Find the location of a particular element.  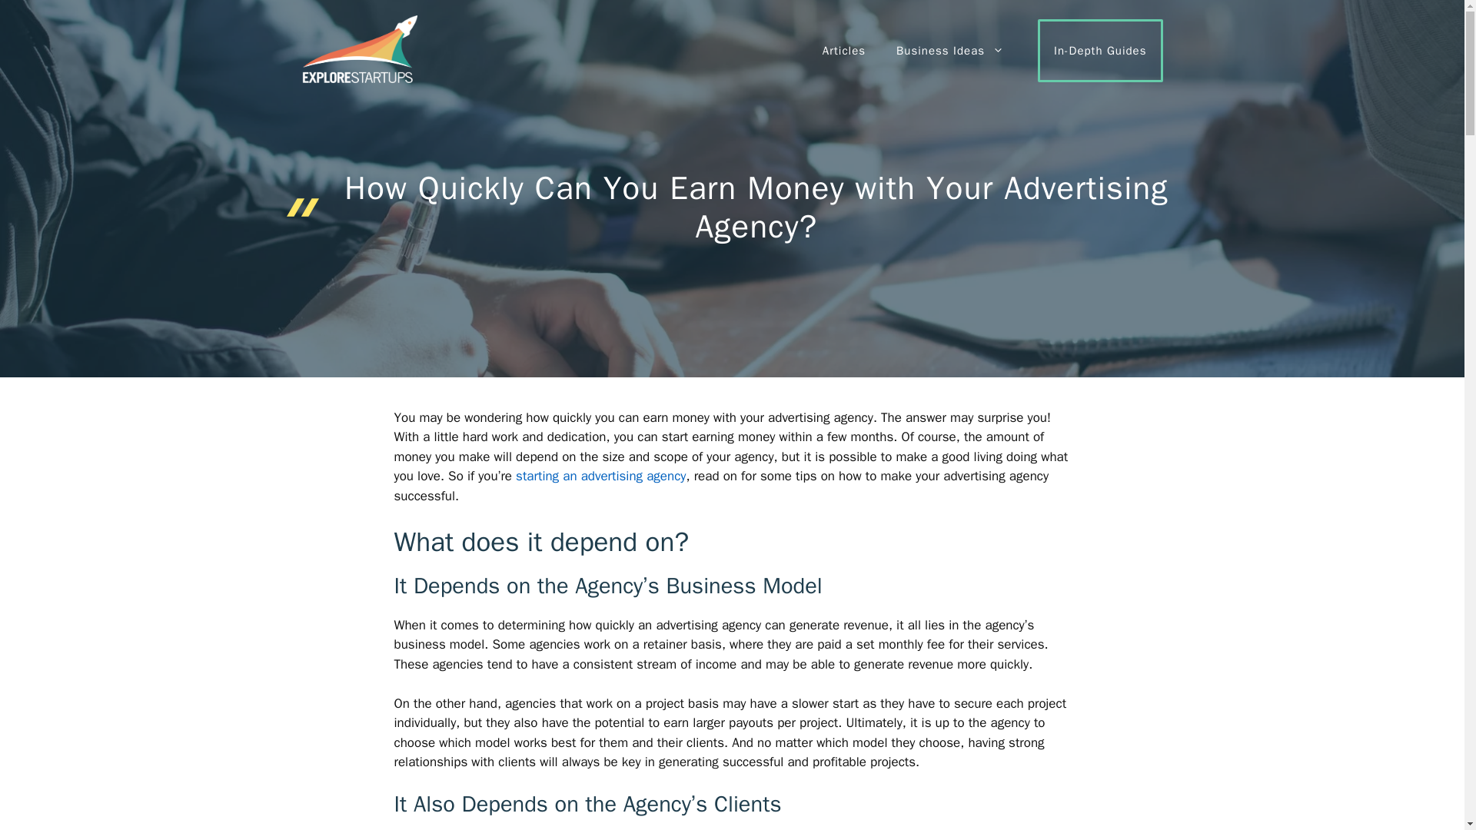

starting an advertising agency is located at coordinates (600, 476).